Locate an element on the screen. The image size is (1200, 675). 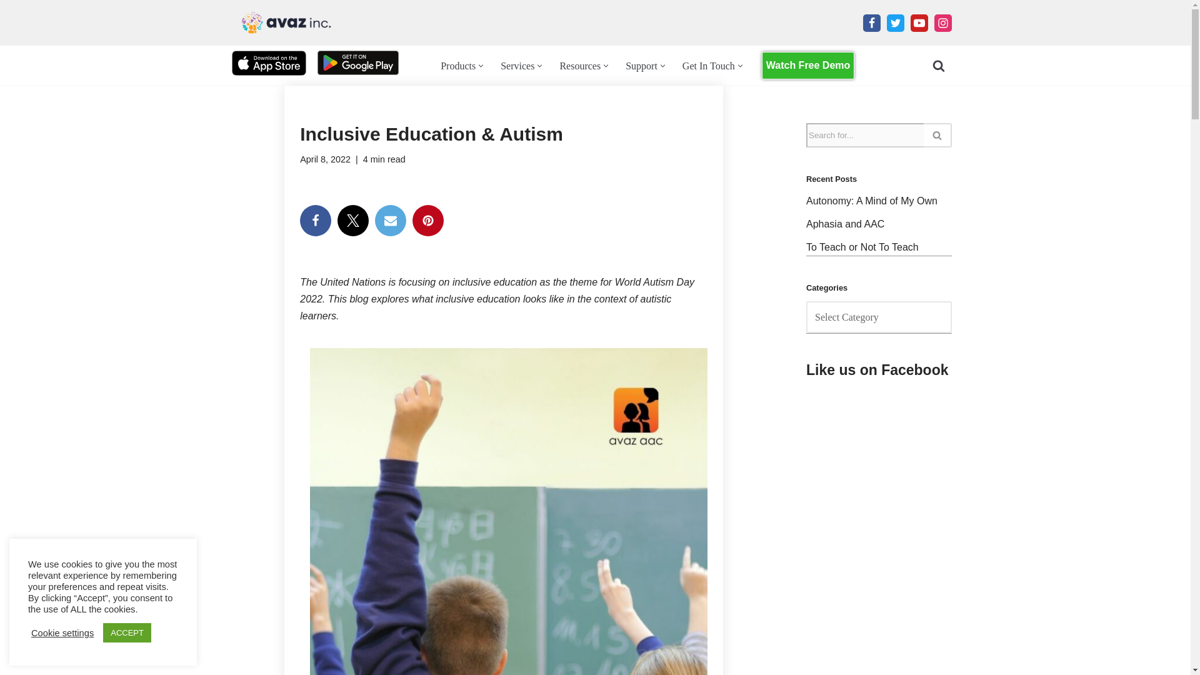
Email is located at coordinates (390, 221).